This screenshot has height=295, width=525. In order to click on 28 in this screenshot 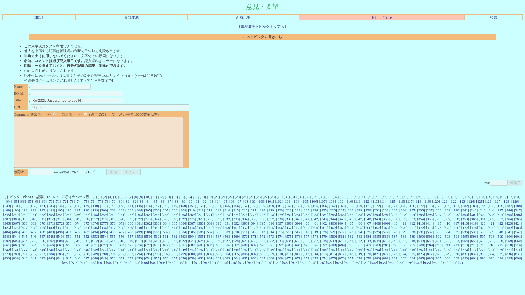, I will do `click(273, 197)`.